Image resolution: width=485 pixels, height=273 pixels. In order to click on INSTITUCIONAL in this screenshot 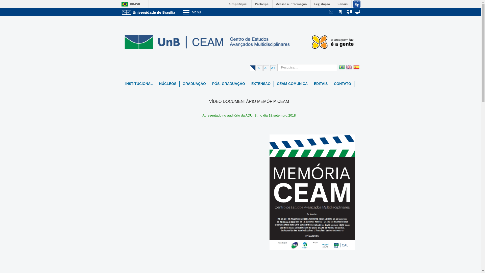, I will do `click(139, 84)`.